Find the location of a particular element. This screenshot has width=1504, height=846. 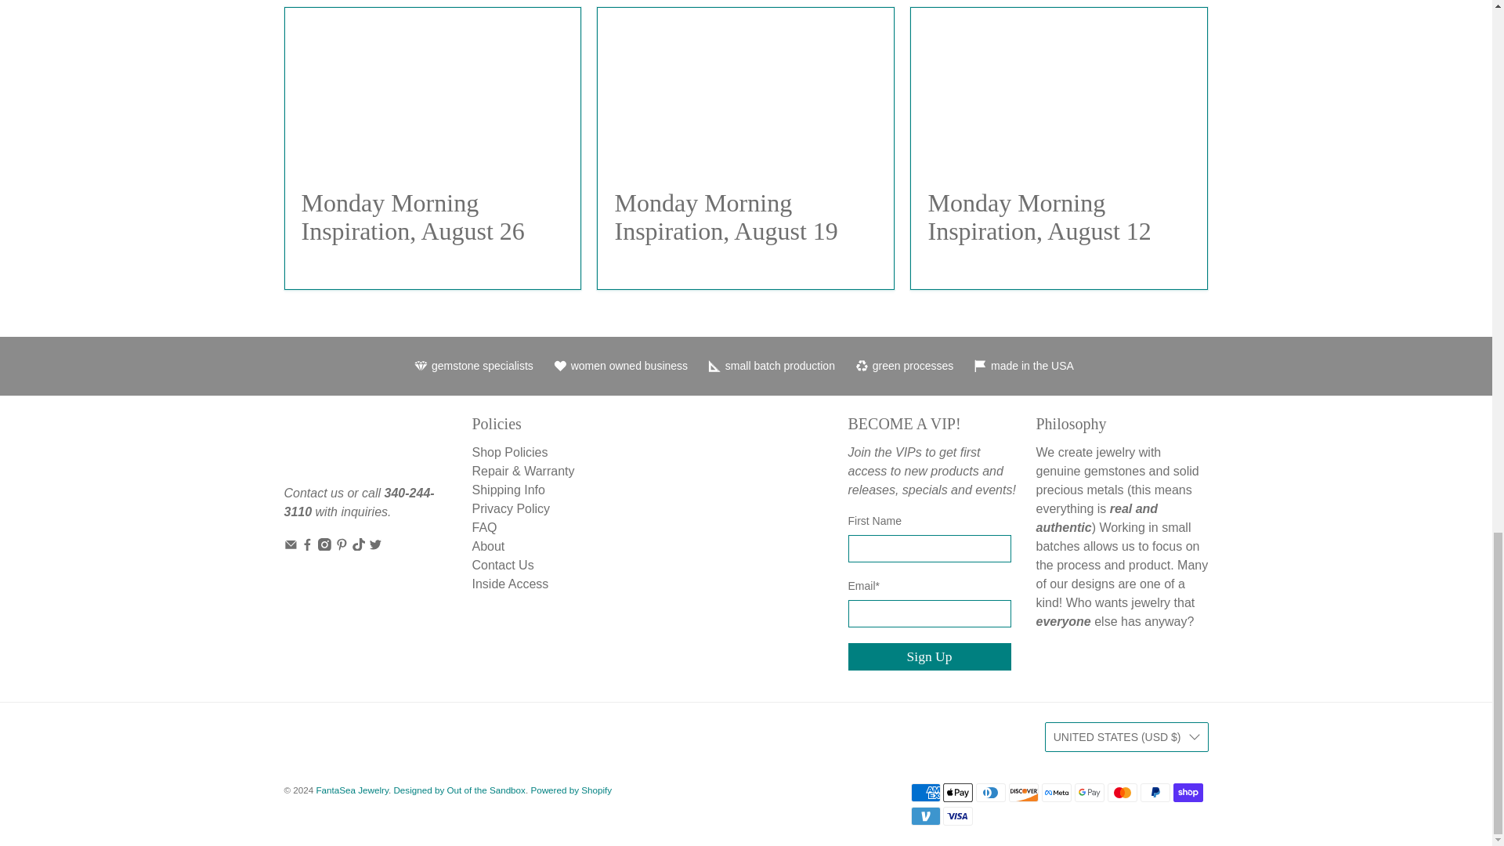

Monday Morning Inspiration, August 12 is located at coordinates (1039, 216).